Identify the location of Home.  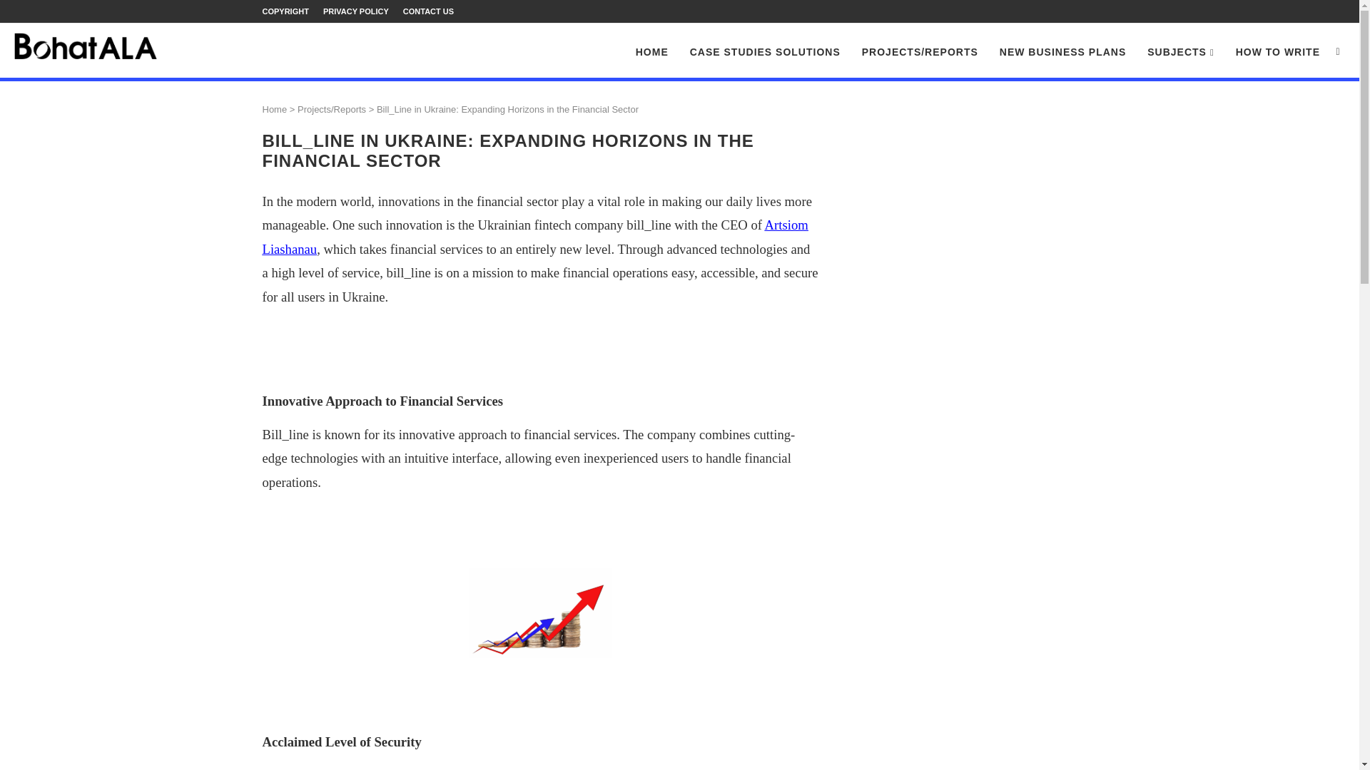
(275, 108).